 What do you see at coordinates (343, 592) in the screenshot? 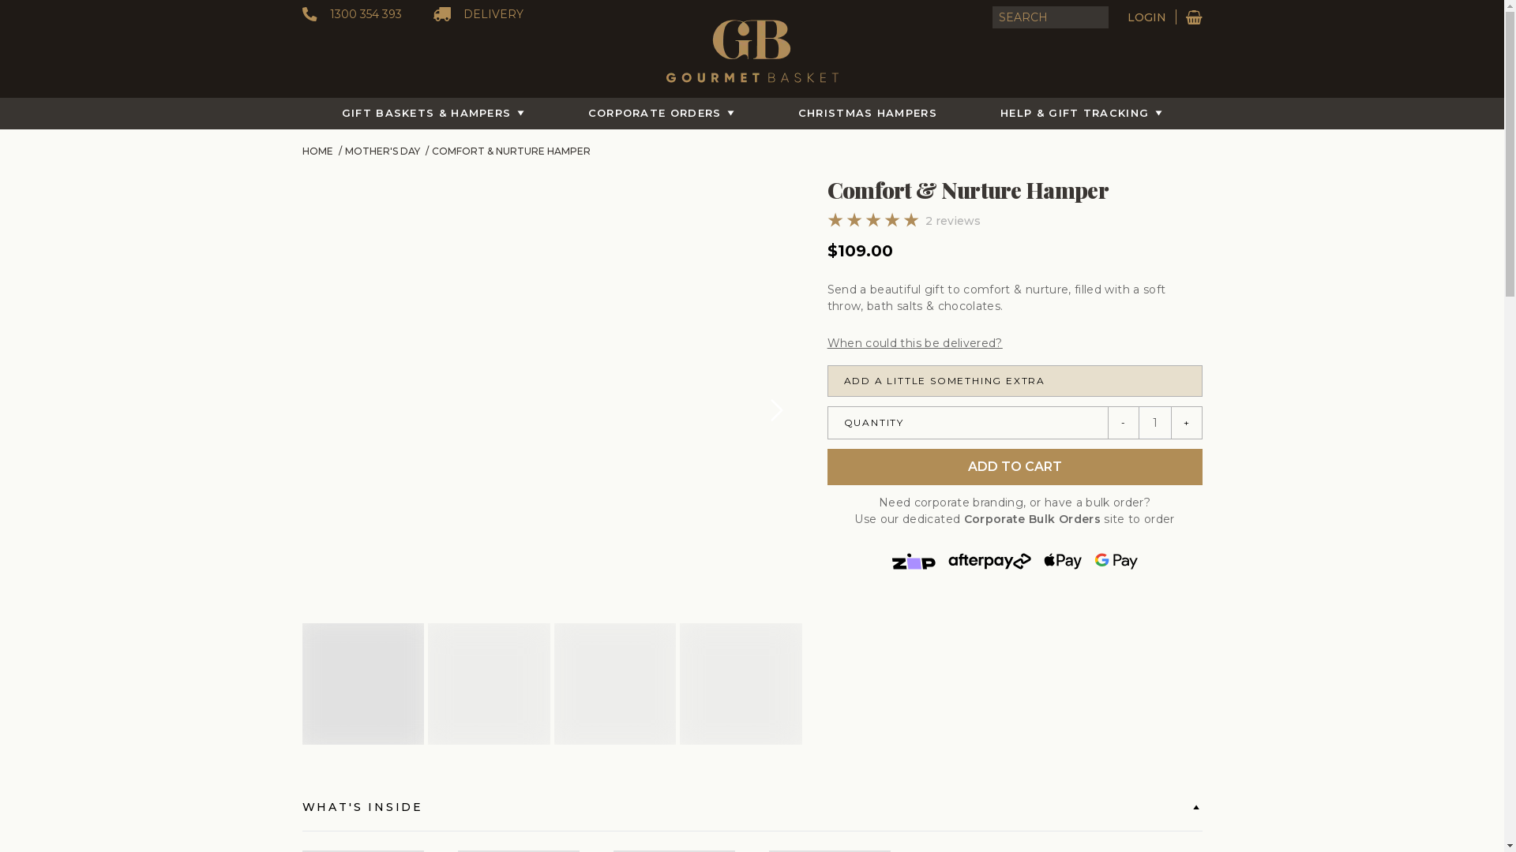
I see `Our Ambassadors` at bounding box center [343, 592].